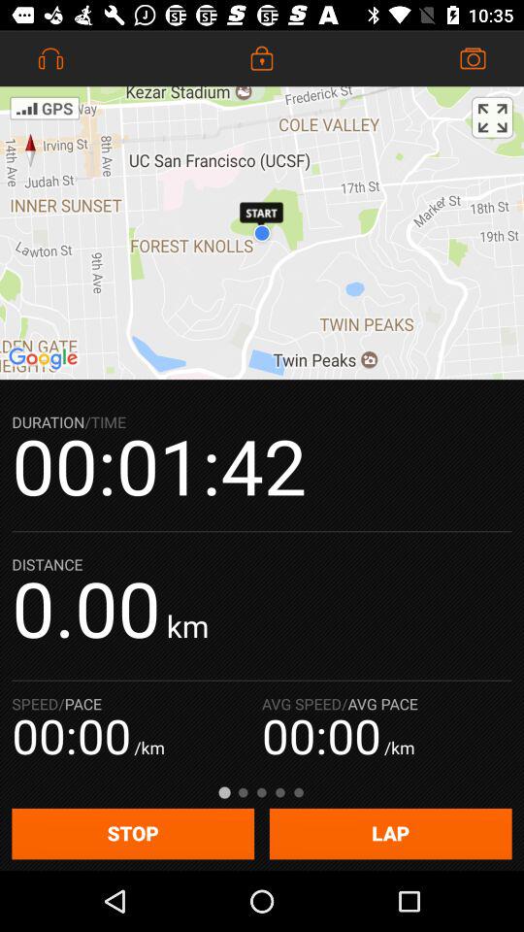  What do you see at coordinates (133, 833) in the screenshot?
I see `flip until the stop item` at bounding box center [133, 833].